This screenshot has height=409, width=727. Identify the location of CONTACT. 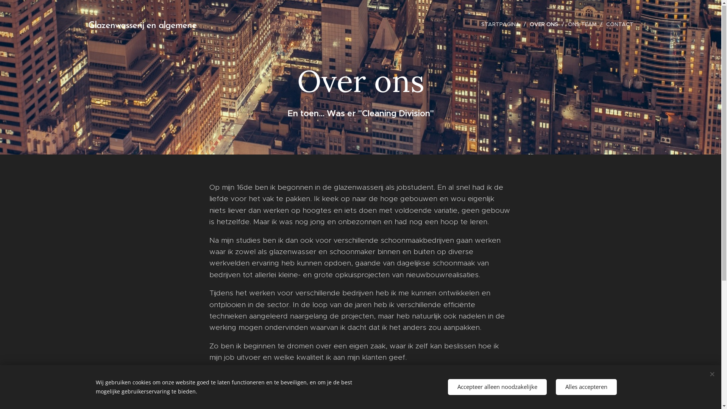
(618, 25).